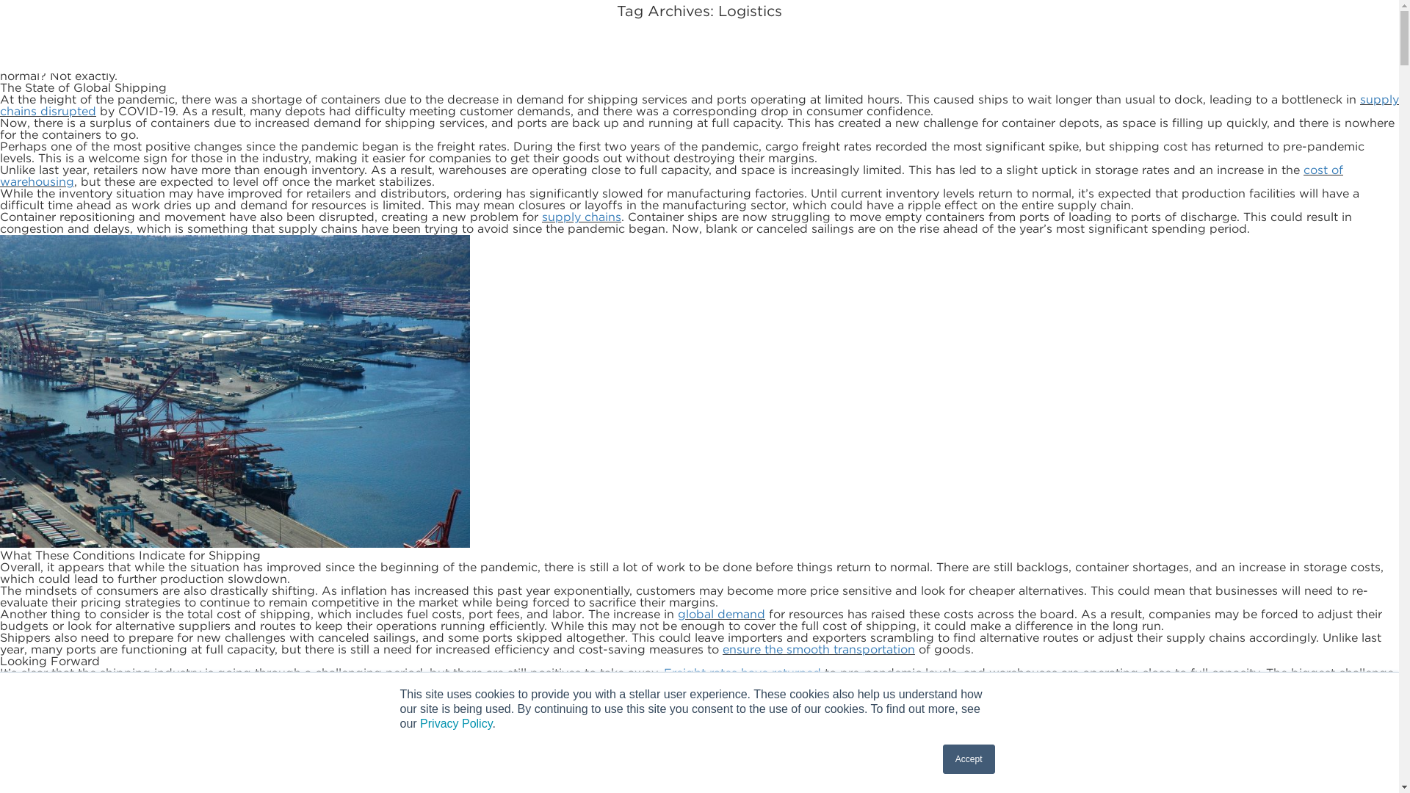 The width and height of the screenshot is (1410, 793). What do you see at coordinates (582, 217) in the screenshot?
I see `supply chains` at bounding box center [582, 217].